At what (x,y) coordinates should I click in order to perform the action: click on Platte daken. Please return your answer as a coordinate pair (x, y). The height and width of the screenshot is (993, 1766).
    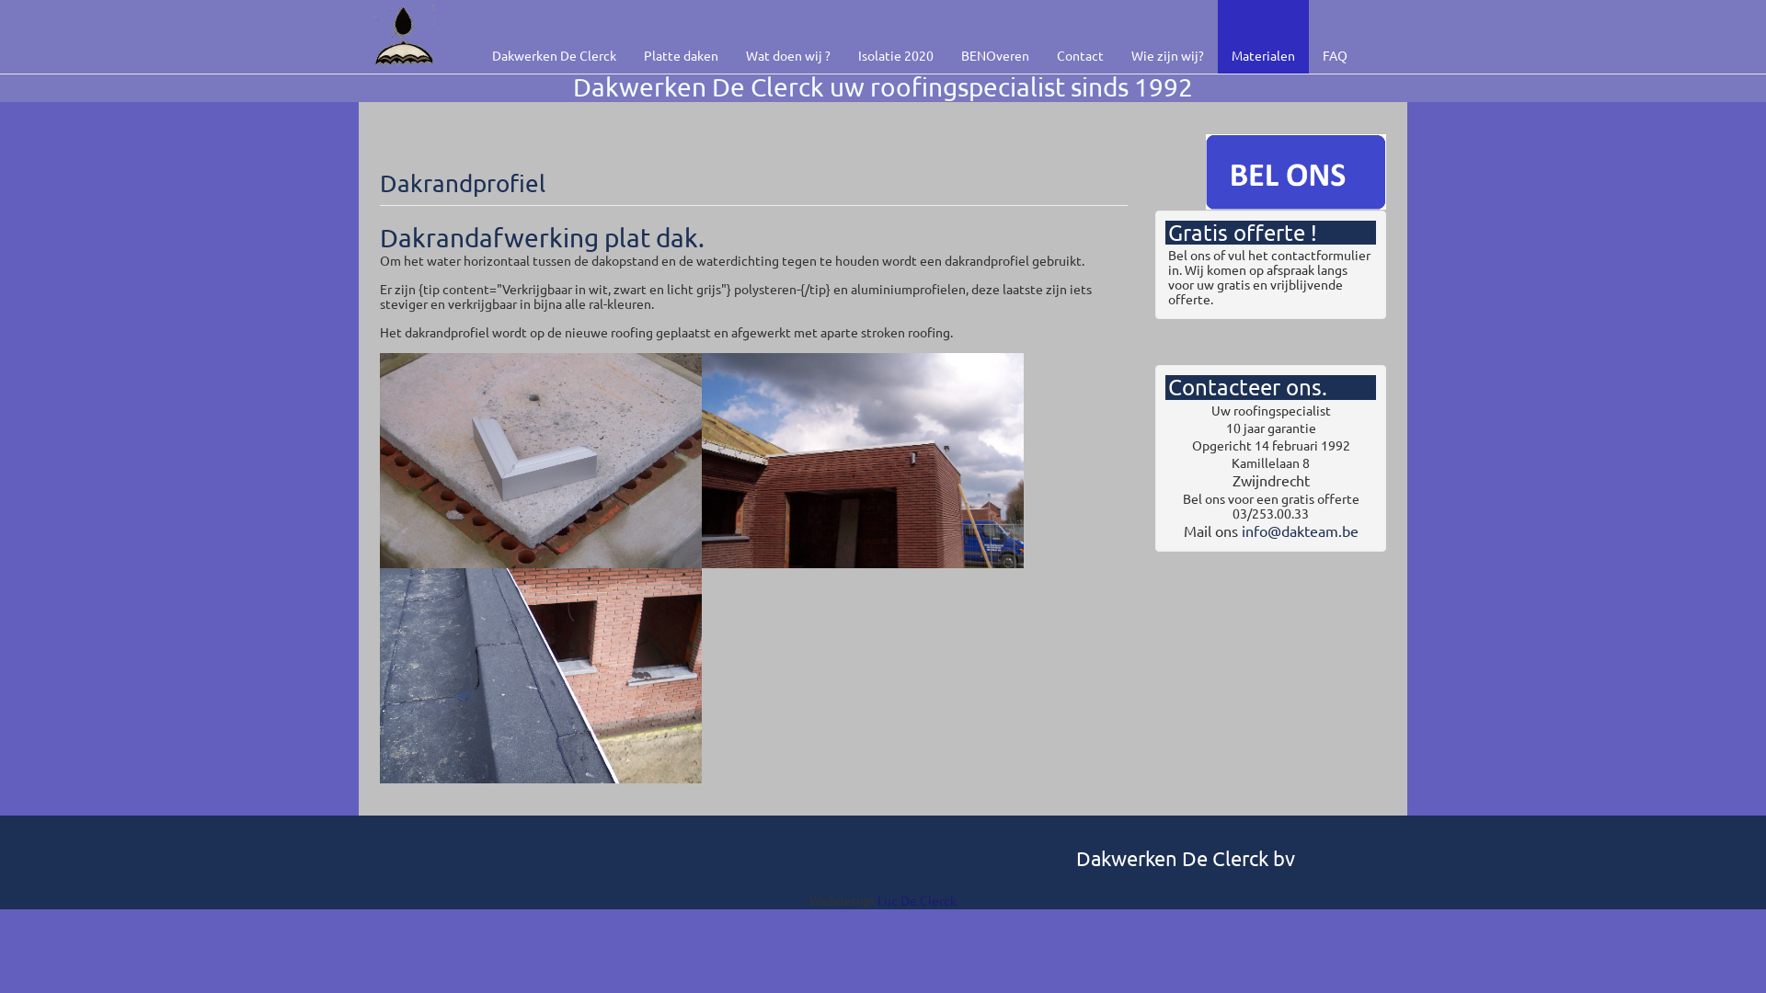
    Looking at the image, I should click on (681, 37).